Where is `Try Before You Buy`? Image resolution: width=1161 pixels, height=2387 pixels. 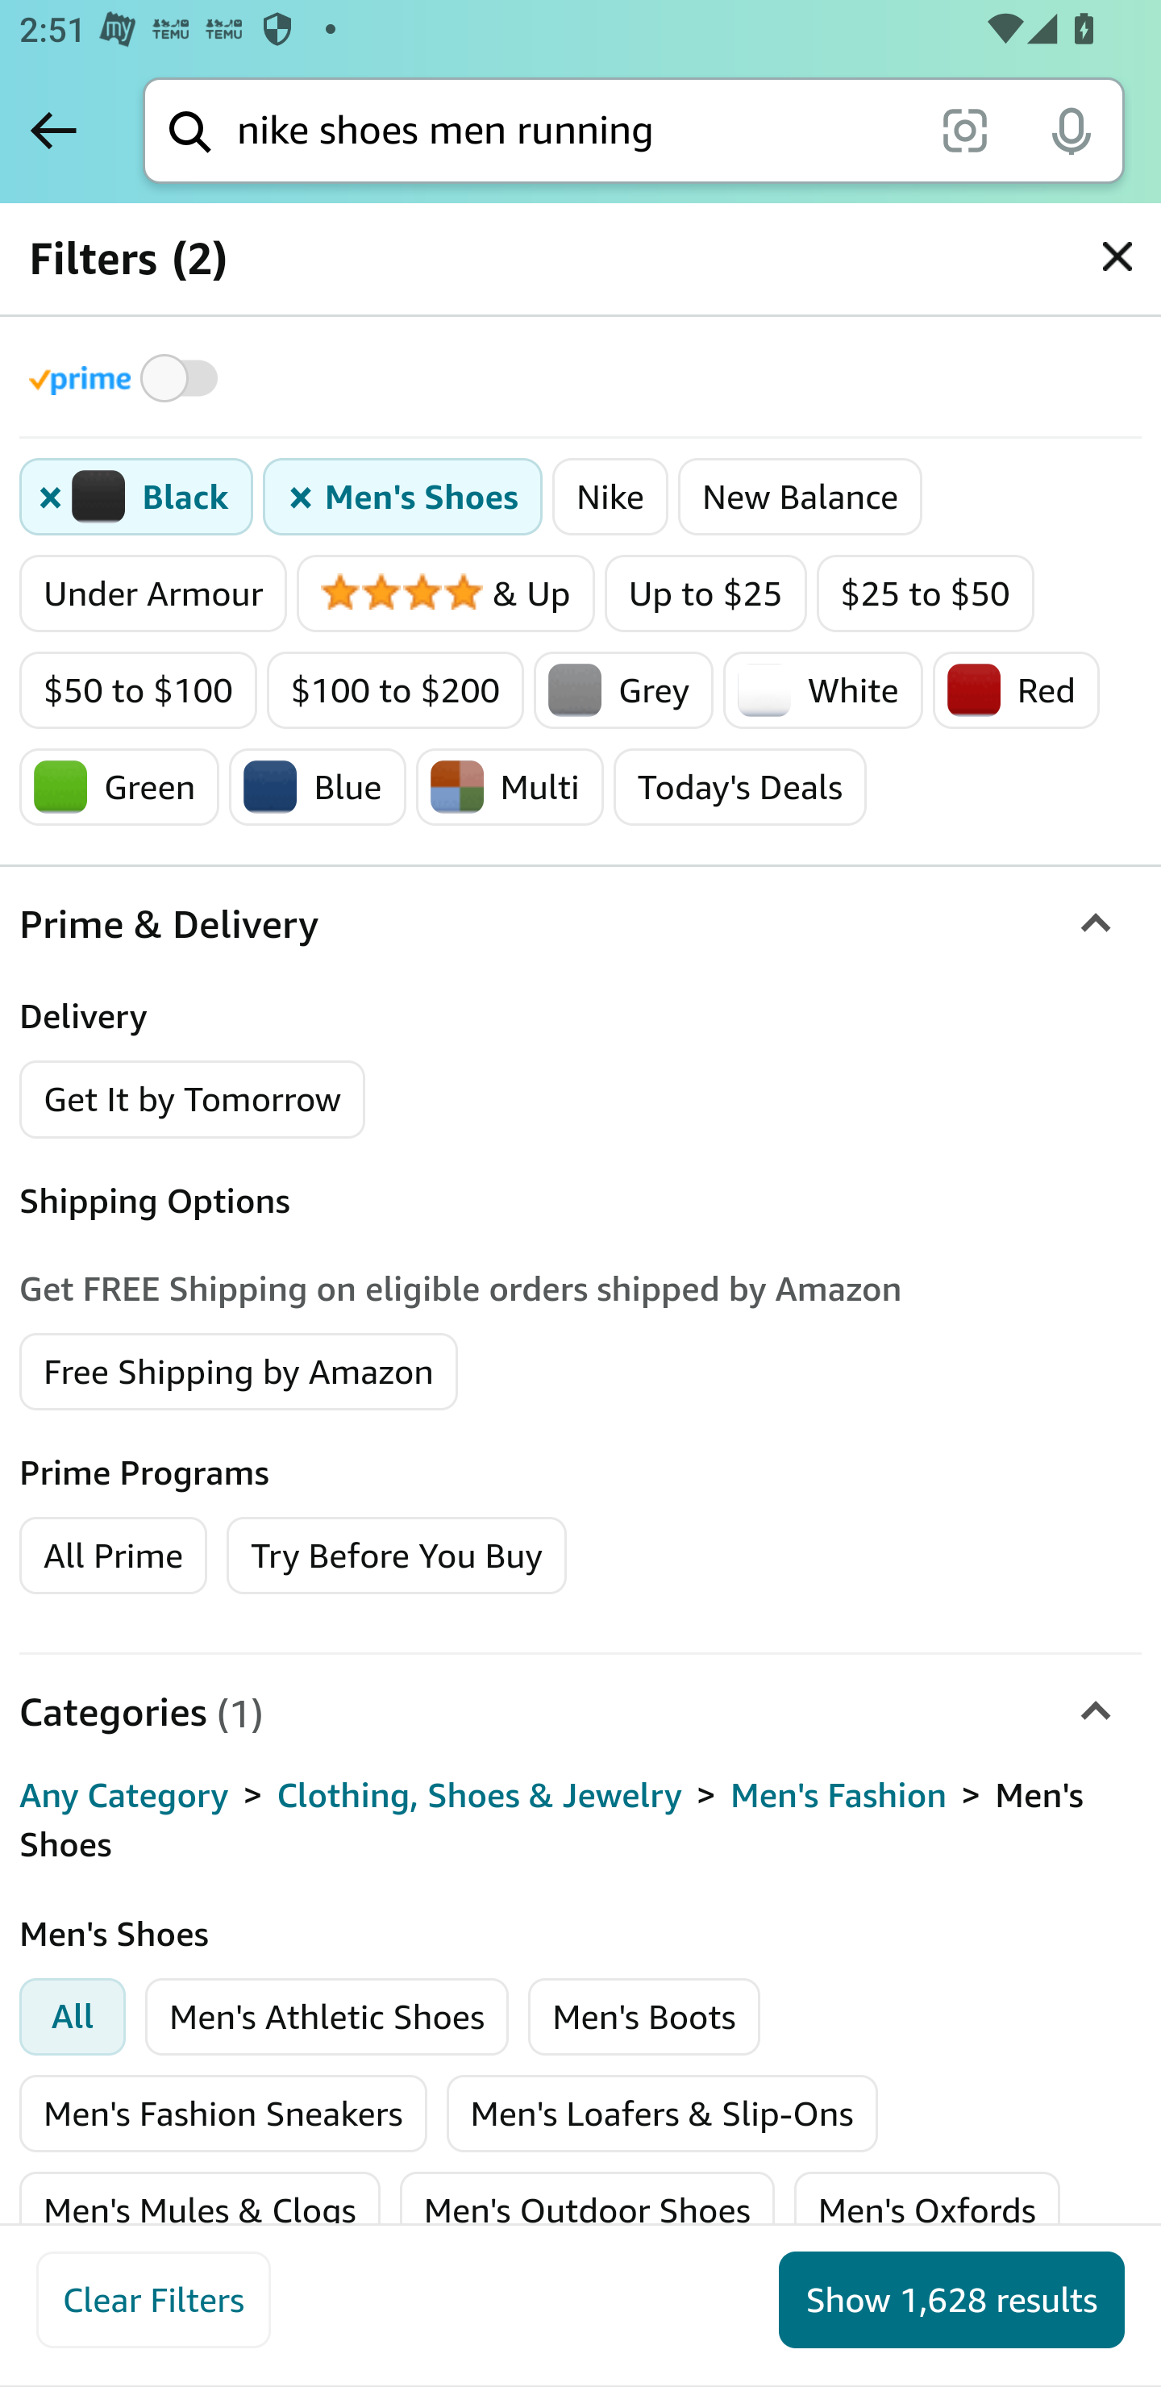
Try Before You Buy is located at coordinates (397, 1553).